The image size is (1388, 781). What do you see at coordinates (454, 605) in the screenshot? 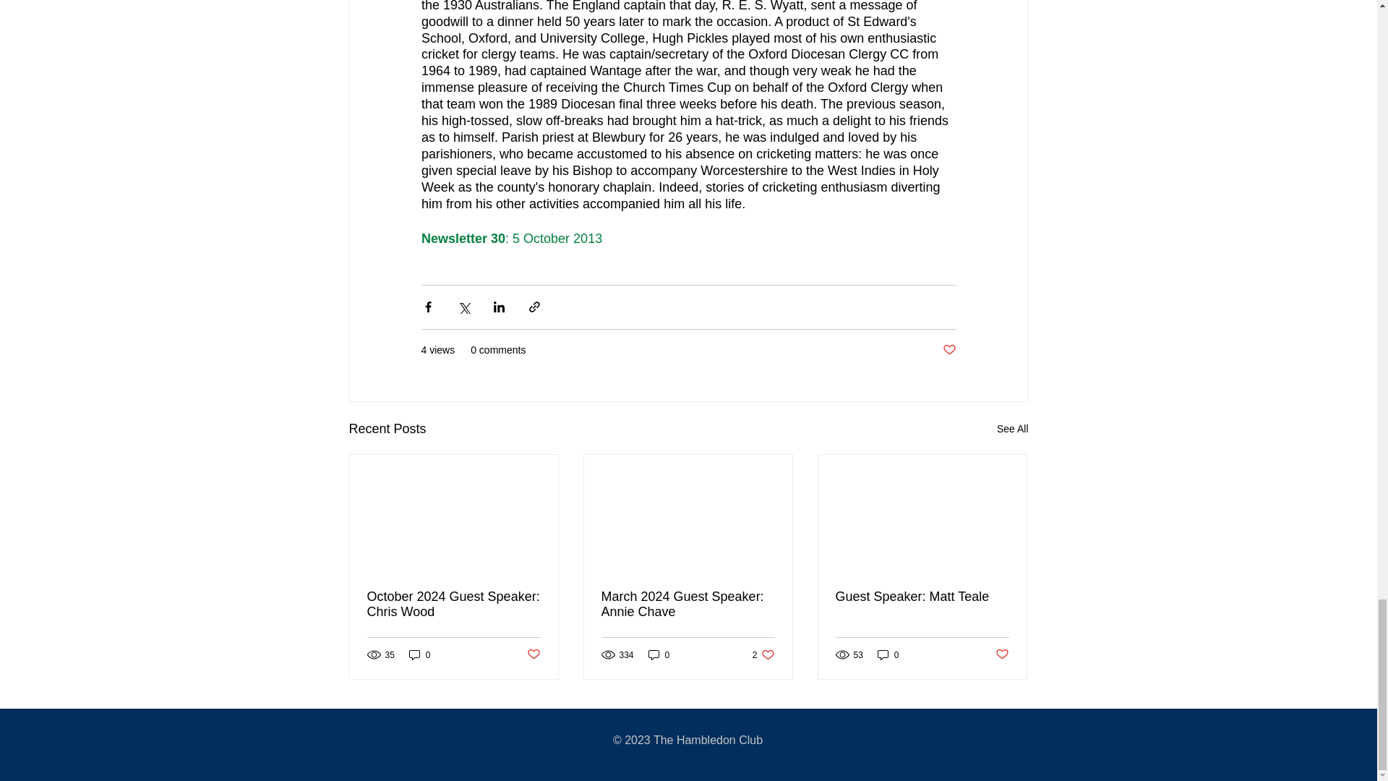
I see `October 2024 Guest Speaker: Chris Wood` at bounding box center [454, 605].